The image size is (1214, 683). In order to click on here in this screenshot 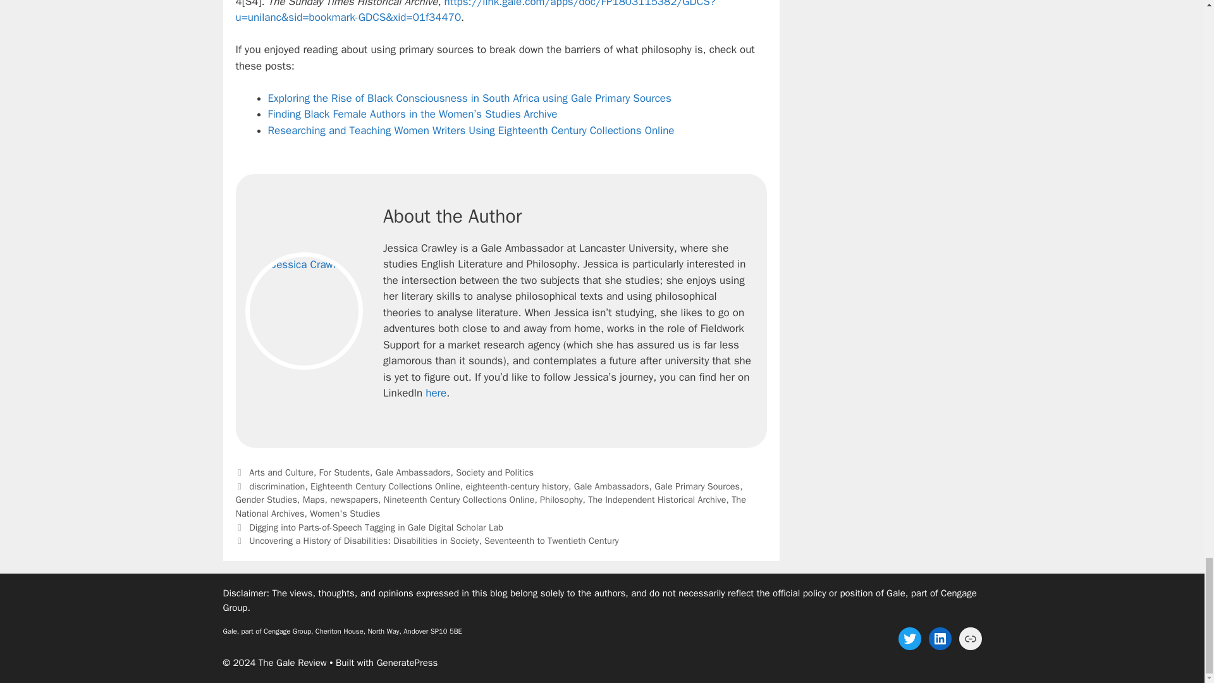, I will do `click(436, 393)`.